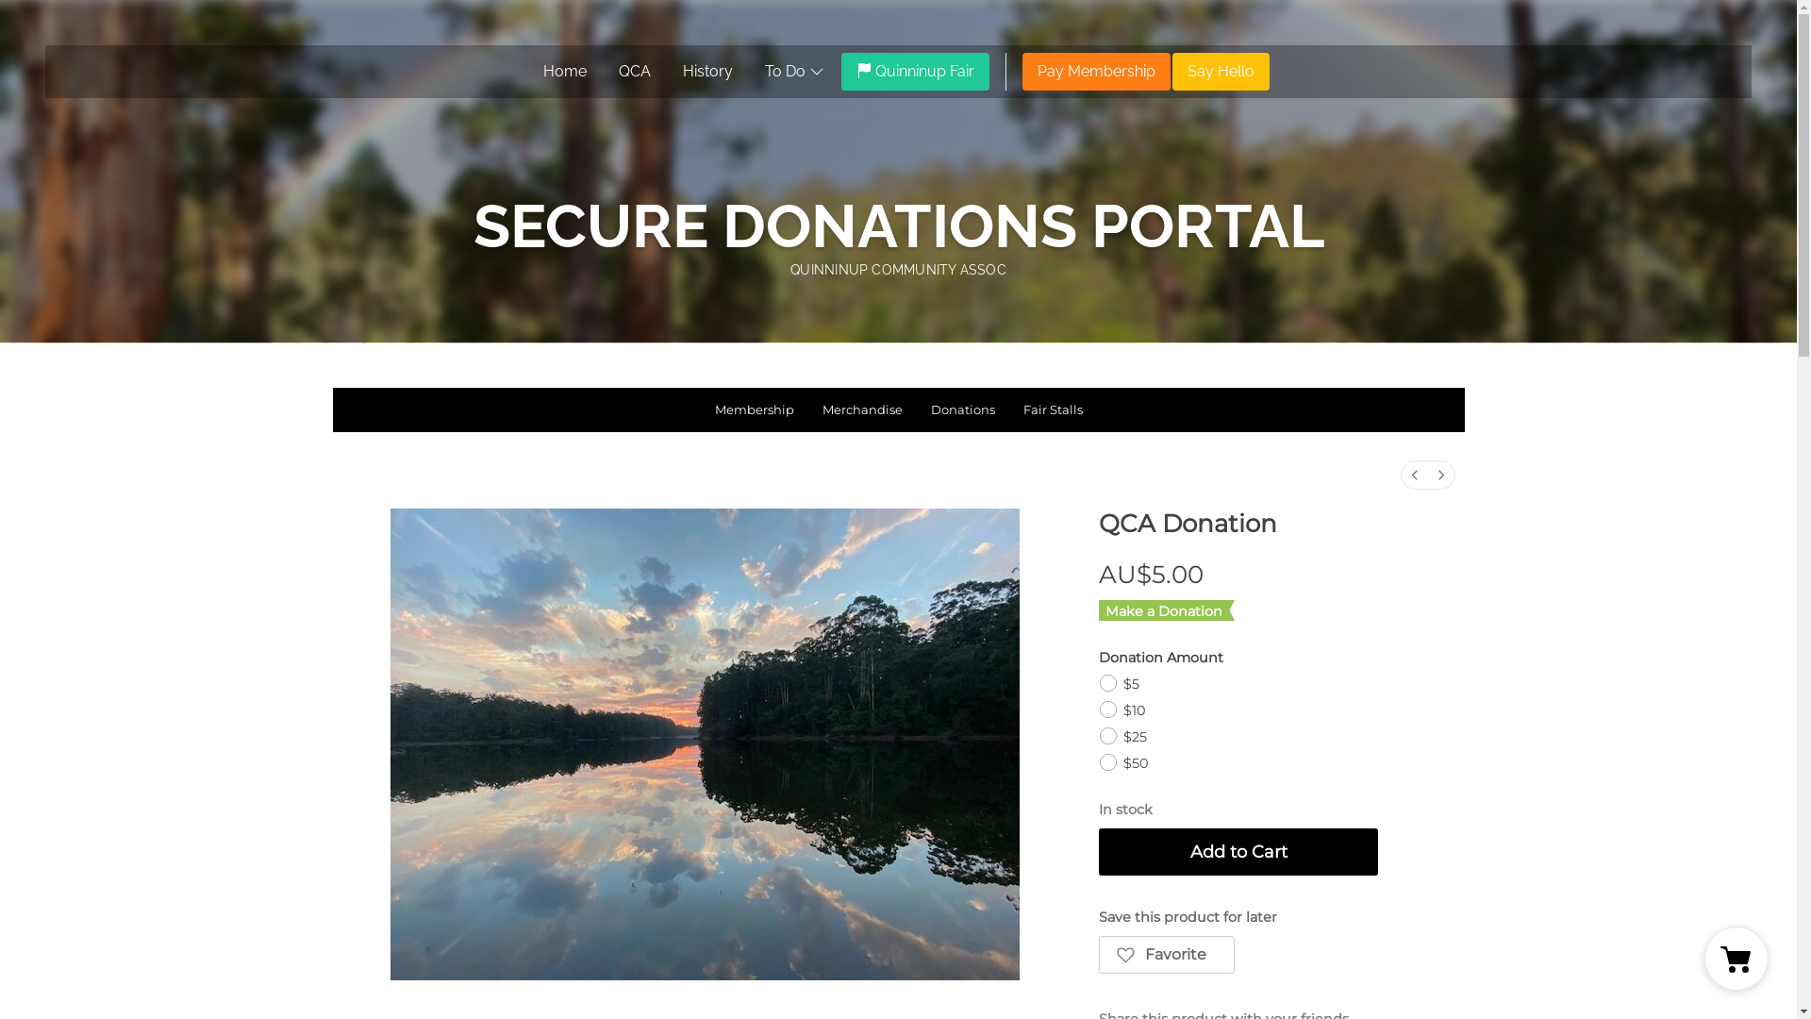 Image resolution: width=1811 pixels, height=1019 pixels. I want to click on Fair Stalls, so click(1053, 409).